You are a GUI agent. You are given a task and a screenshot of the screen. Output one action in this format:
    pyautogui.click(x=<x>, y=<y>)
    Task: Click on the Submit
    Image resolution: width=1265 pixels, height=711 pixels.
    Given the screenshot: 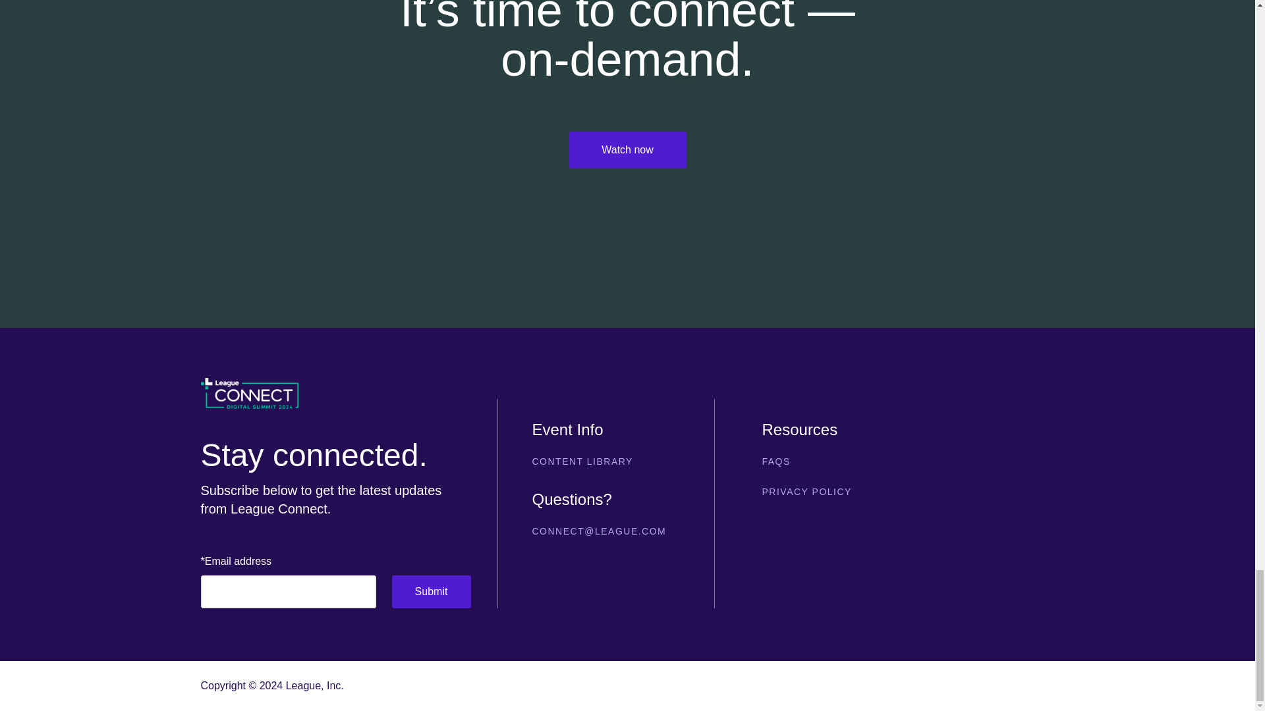 What is the action you would take?
    pyautogui.click(x=431, y=591)
    